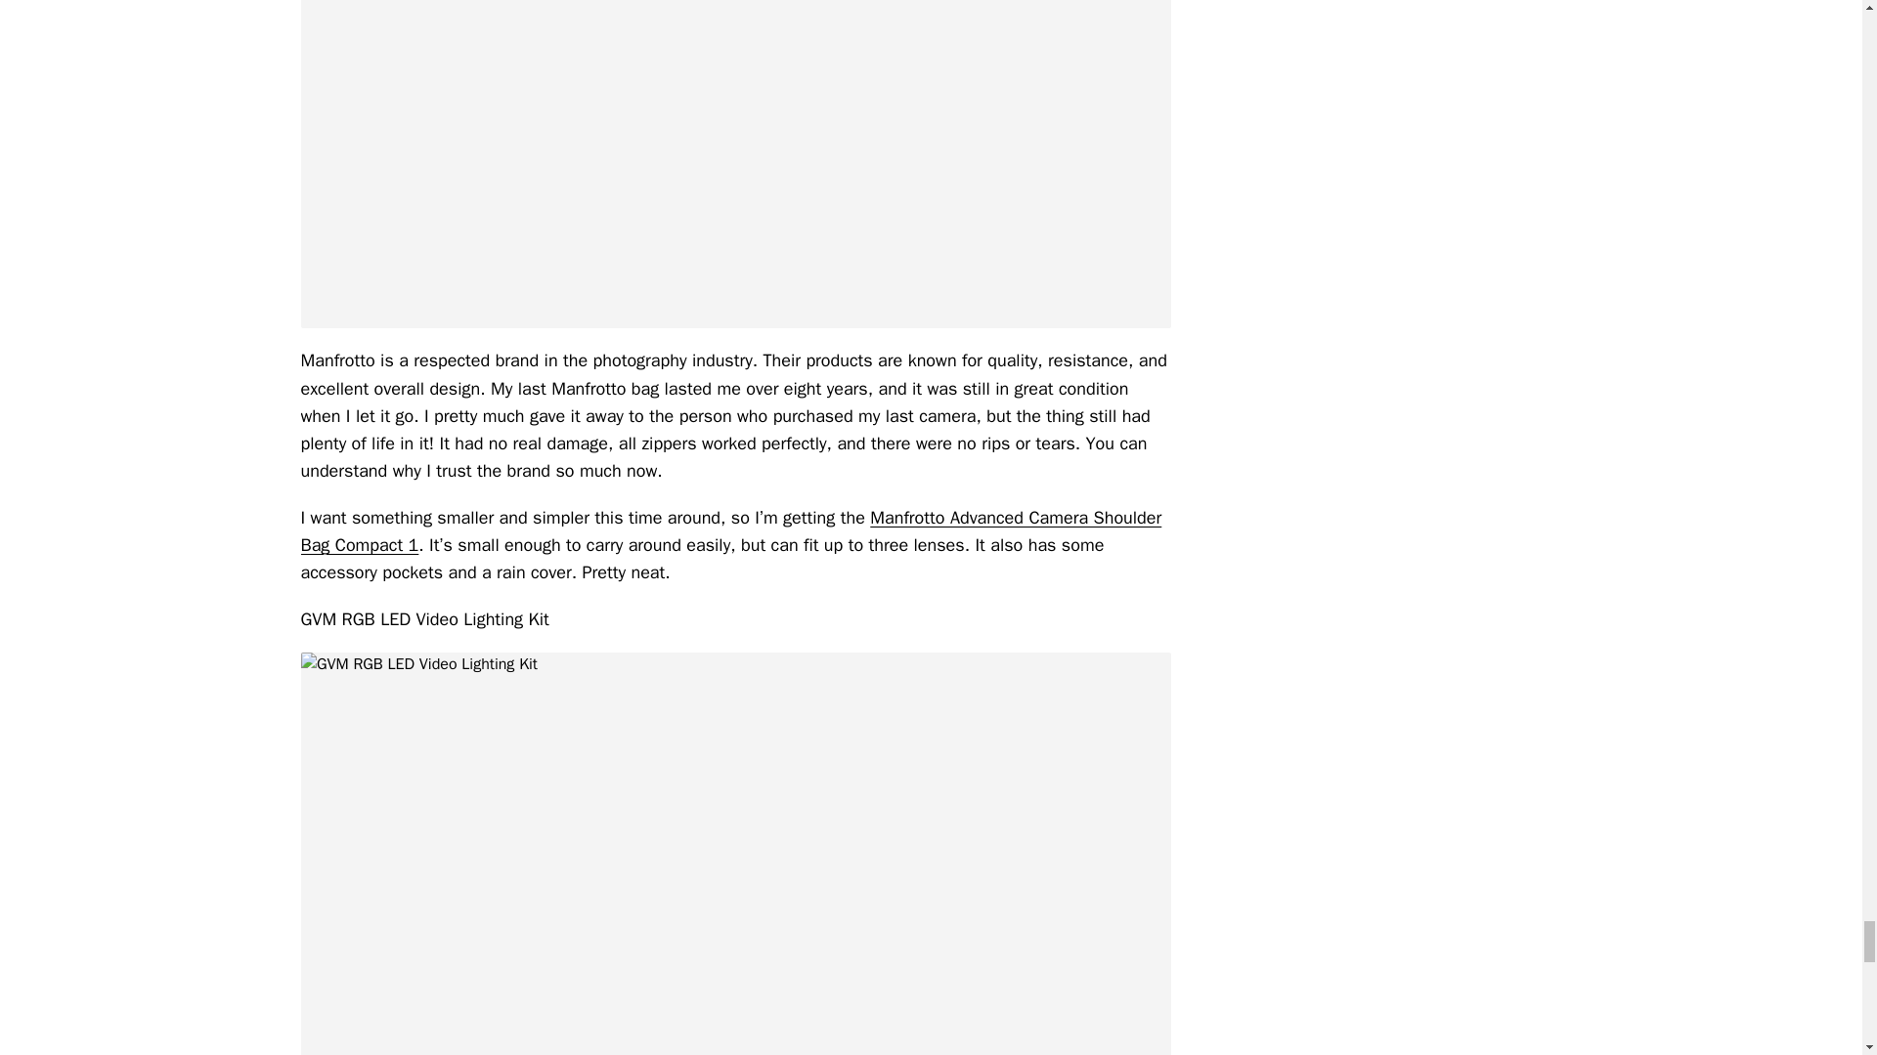  I want to click on Manfrotto Advanced Camera Shoulder Bag Compact 1, so click(731, 531).